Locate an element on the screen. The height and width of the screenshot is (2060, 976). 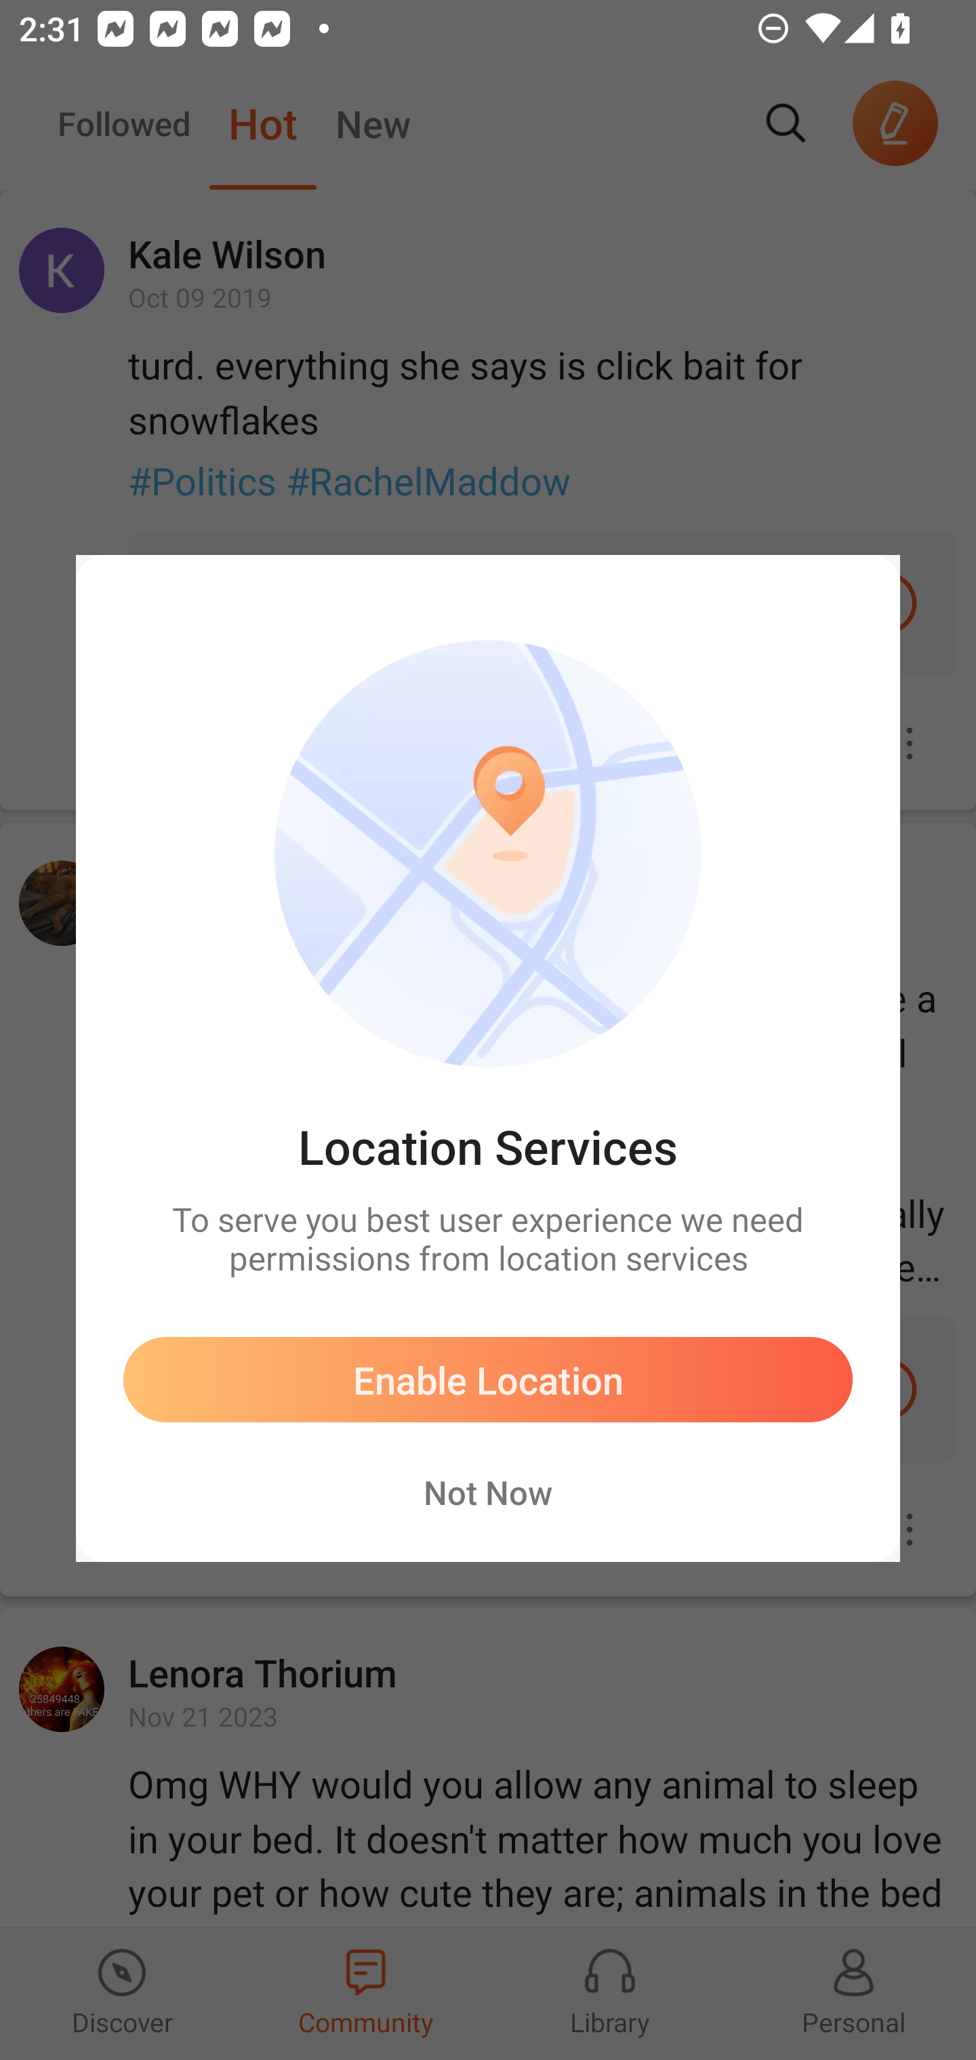
Not Now is located at coordinates (488, 1491).